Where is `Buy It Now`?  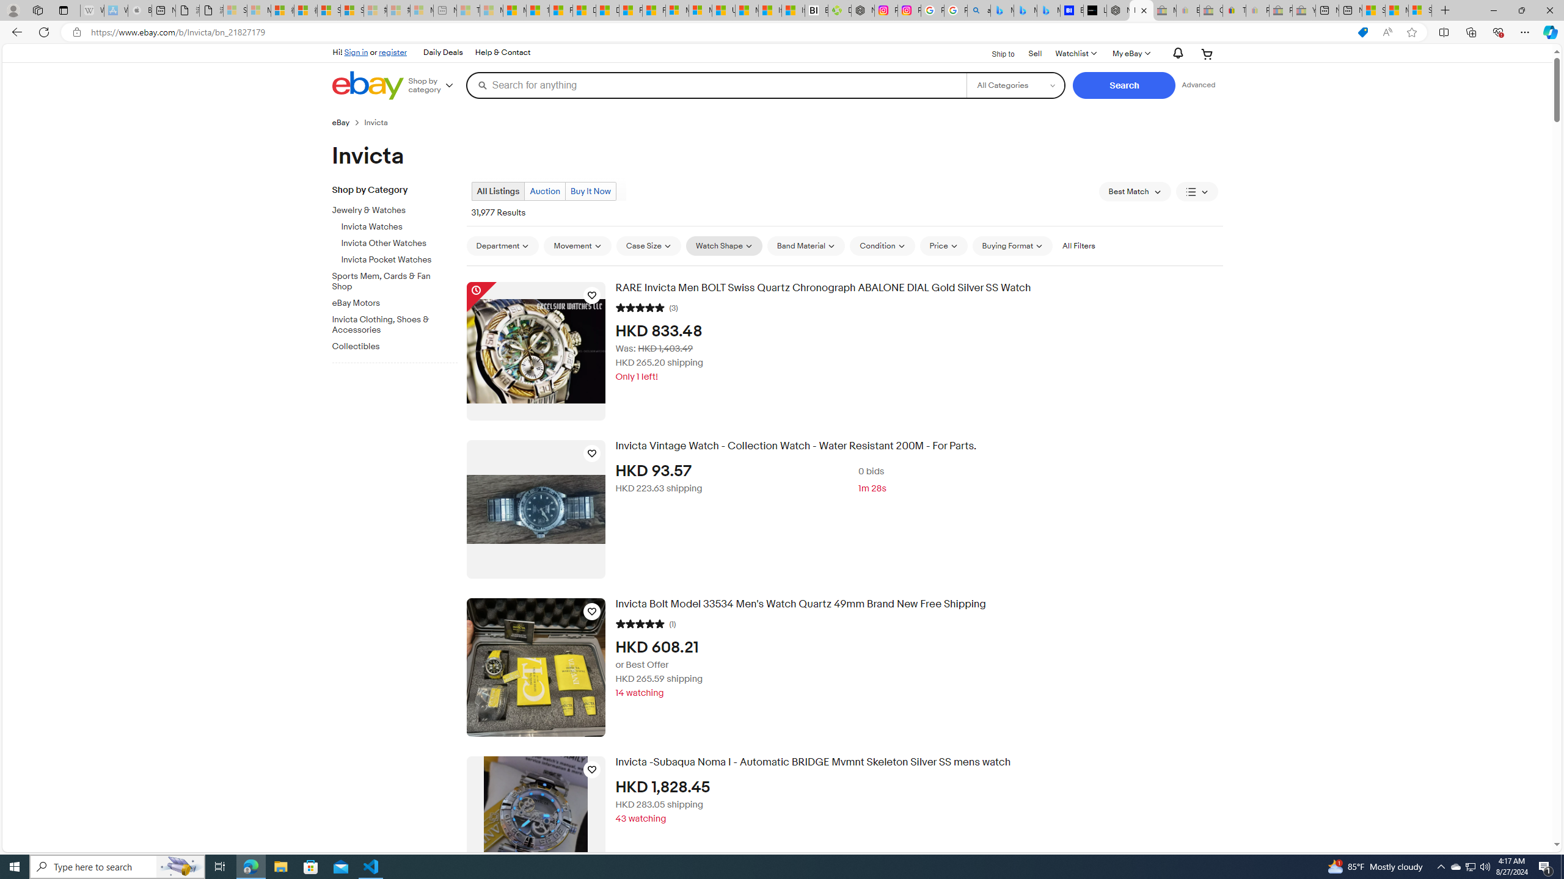
Buy It Now is located at coordinates (590, 191).